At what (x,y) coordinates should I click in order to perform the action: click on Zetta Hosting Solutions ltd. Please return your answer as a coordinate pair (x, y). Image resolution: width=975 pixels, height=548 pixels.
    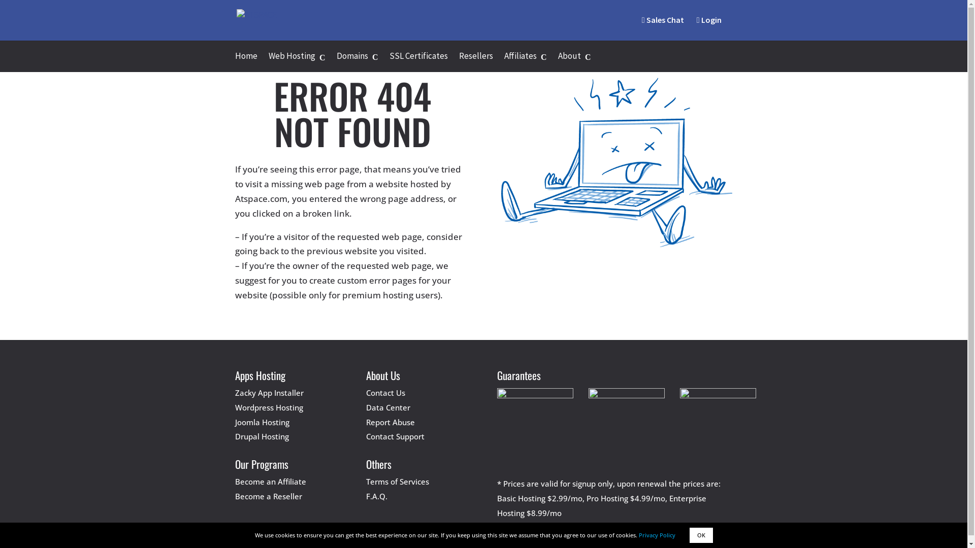
    Looking at the image, I should click on (550, 538).